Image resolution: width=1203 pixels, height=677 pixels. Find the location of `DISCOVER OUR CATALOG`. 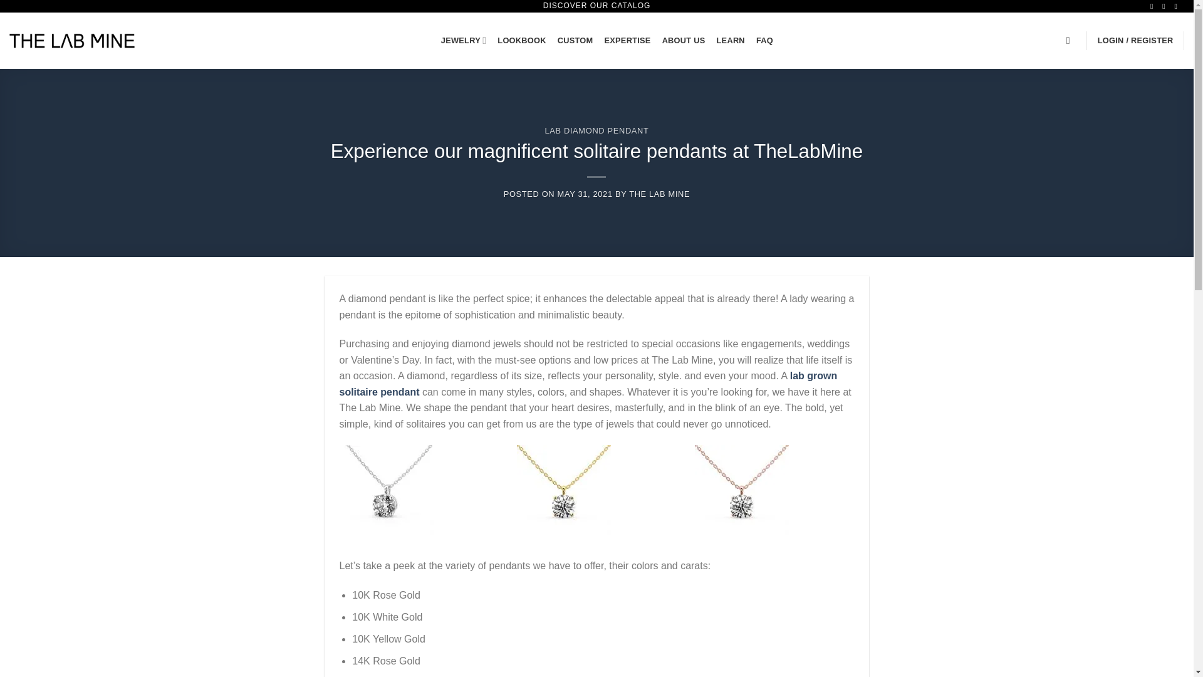

DISCOVER OUR CATALOG is located at coordinates (596, 6).